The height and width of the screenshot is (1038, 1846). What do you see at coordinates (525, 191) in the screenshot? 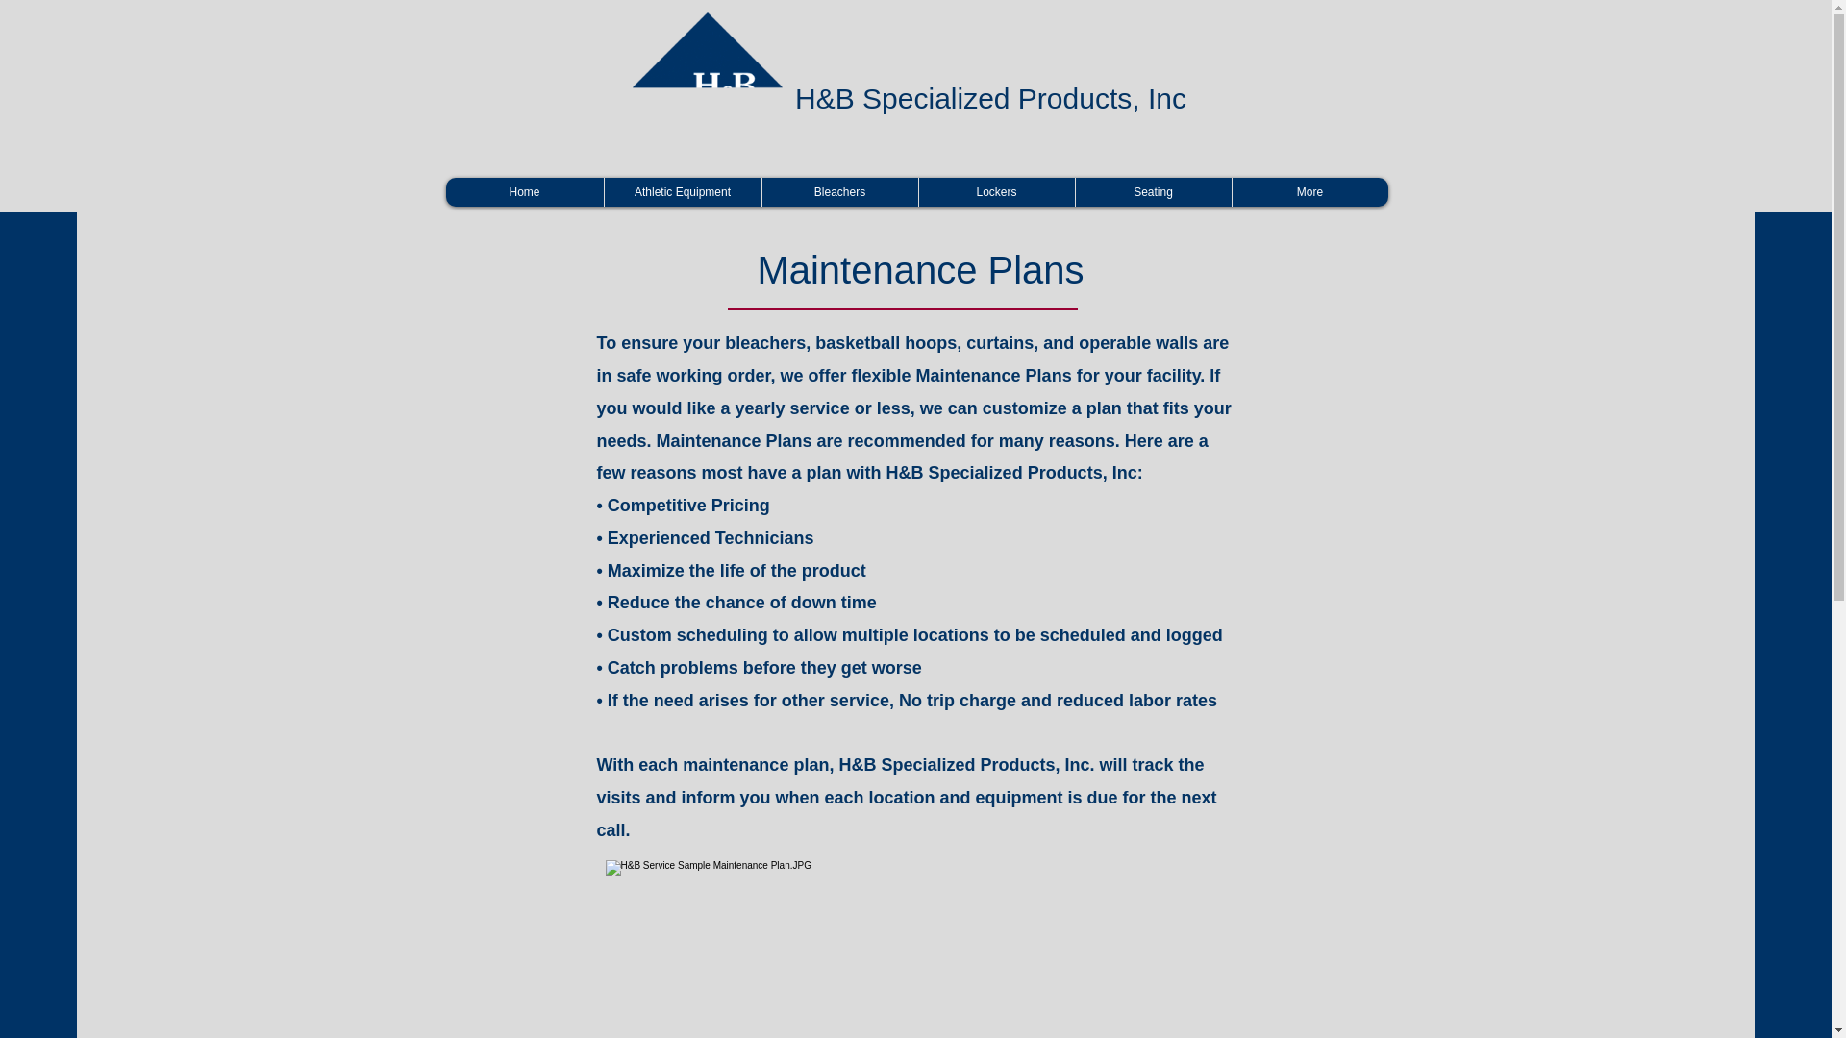
I see `Home` at bounding box center [525, 191].